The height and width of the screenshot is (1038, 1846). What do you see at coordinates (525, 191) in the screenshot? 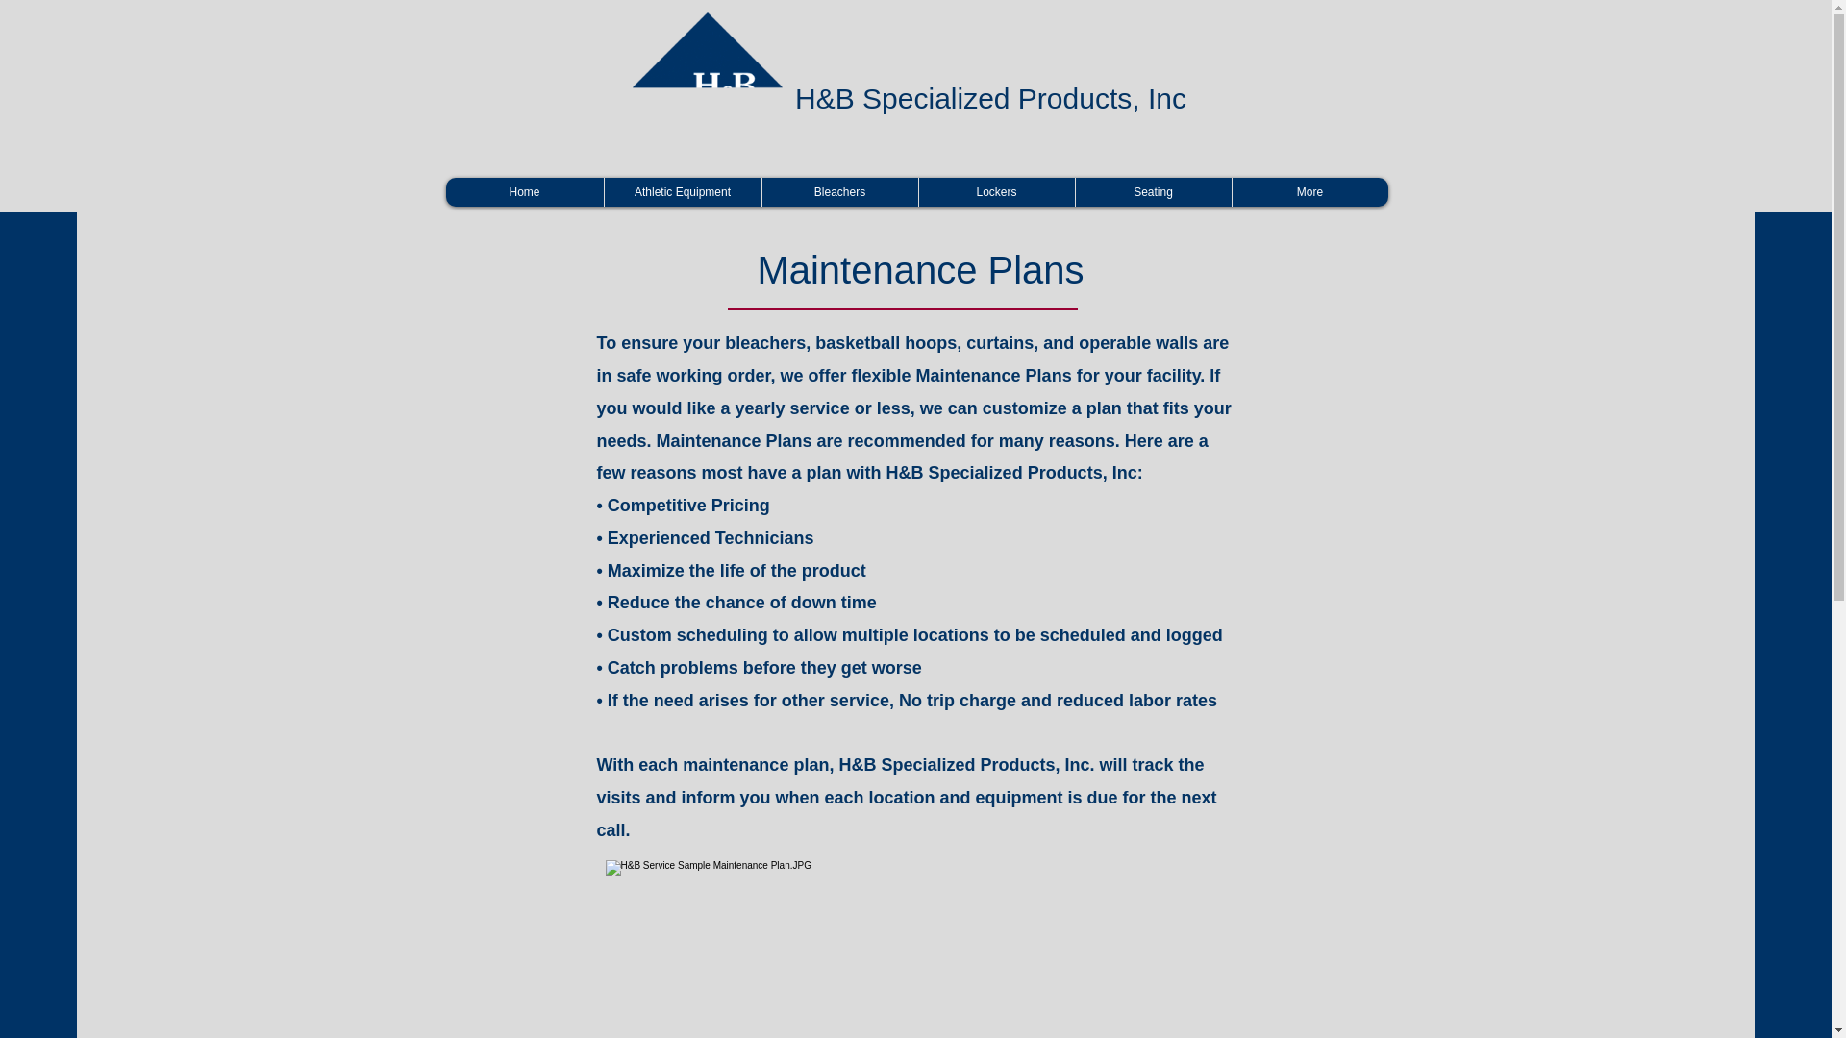
I see `Home` at bounding box center [525, 191].